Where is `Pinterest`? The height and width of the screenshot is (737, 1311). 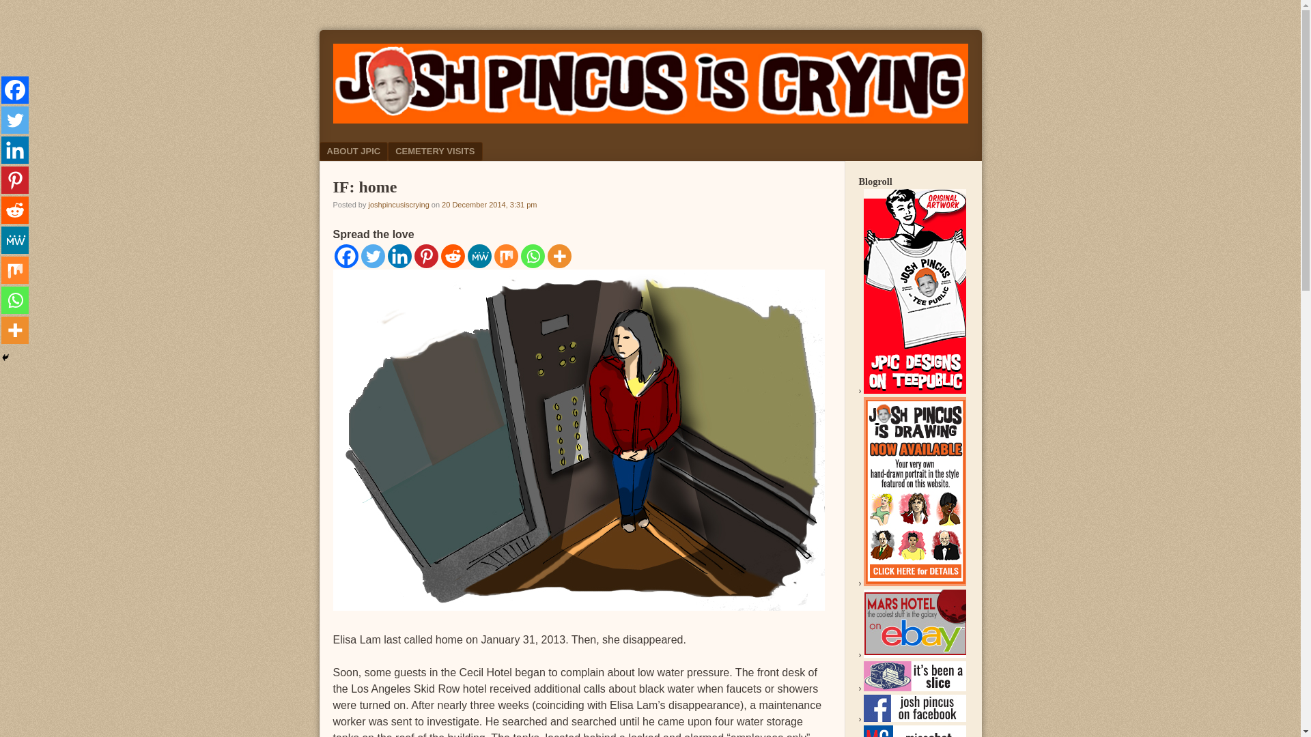 Pinterest is located at coordinates (426, 256).